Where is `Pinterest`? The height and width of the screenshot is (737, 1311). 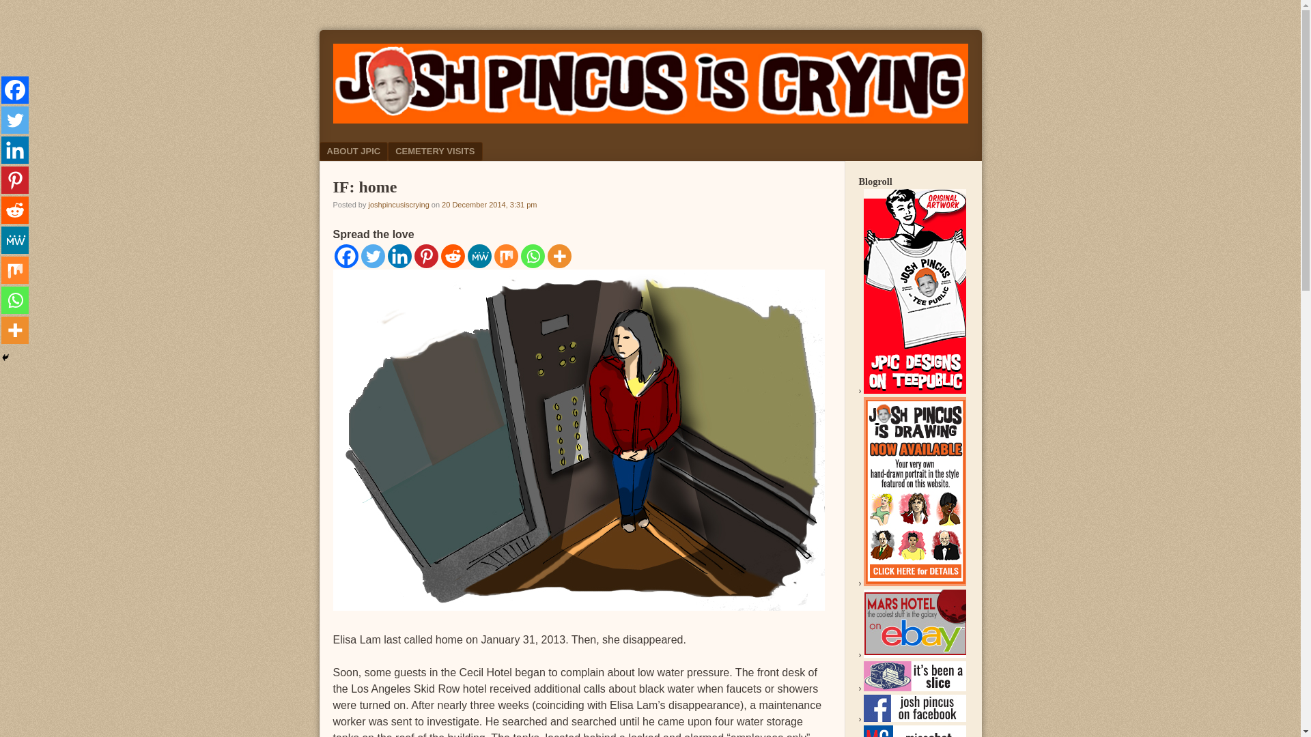 Pinterest is located at coordinates (426, 256).